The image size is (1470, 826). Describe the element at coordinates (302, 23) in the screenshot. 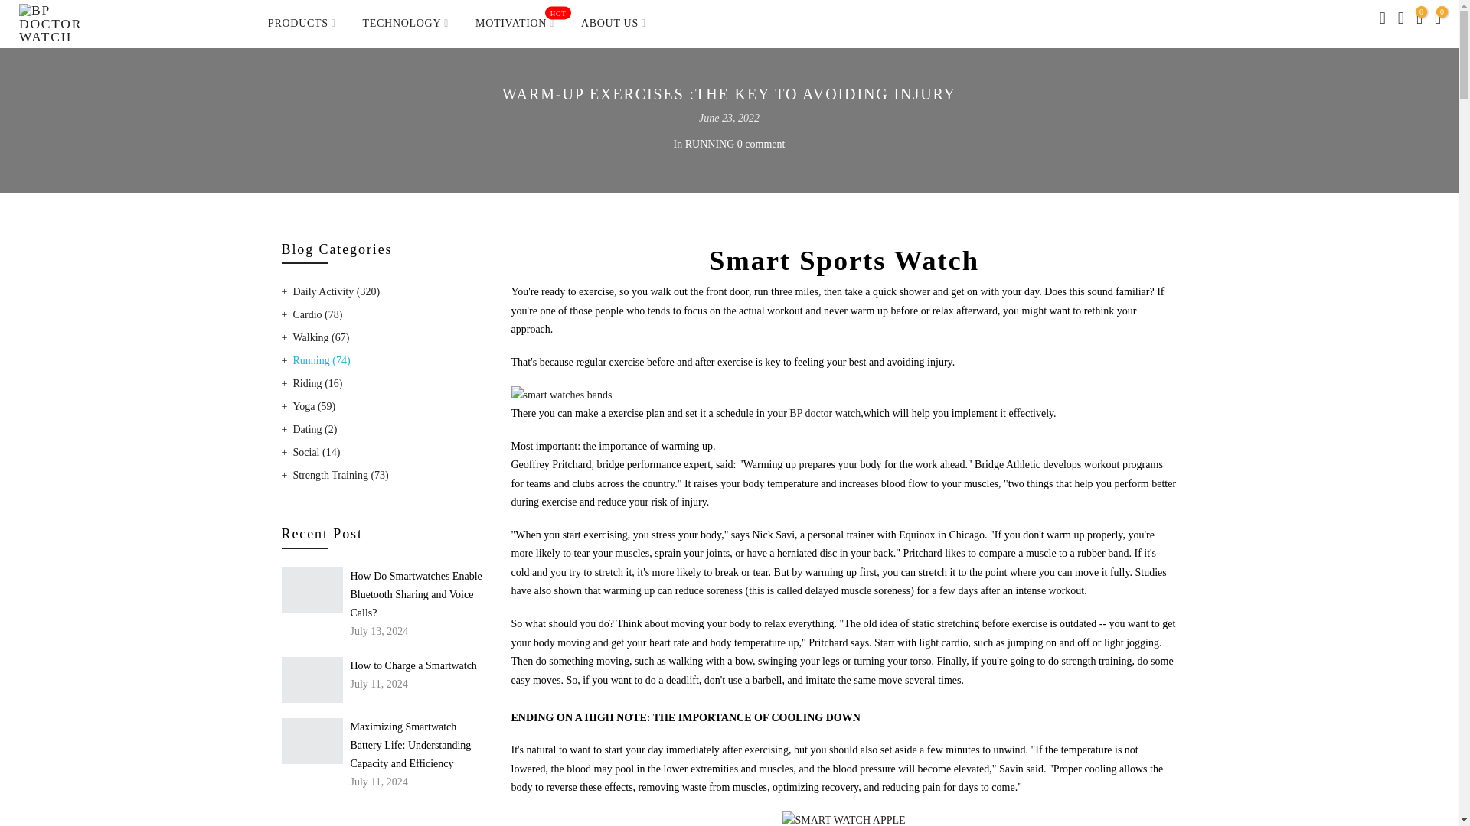

I see `How to Charge a Smartwatch` at that location.